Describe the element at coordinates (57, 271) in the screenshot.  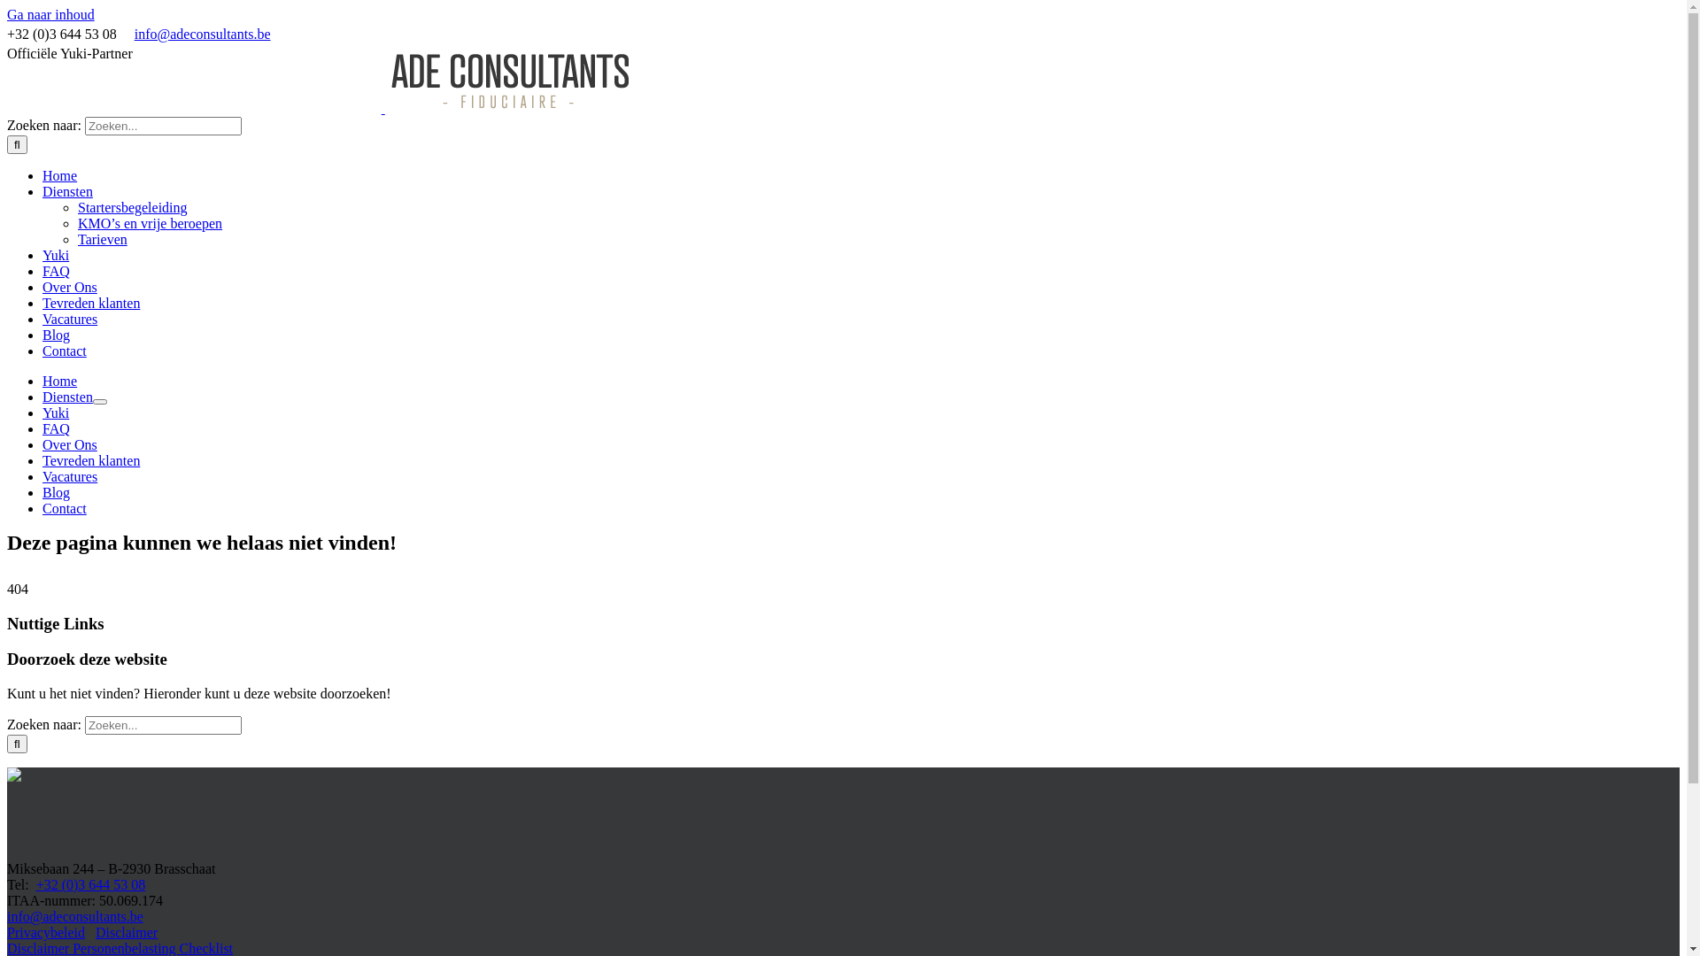
I see `FAQ` at that location.